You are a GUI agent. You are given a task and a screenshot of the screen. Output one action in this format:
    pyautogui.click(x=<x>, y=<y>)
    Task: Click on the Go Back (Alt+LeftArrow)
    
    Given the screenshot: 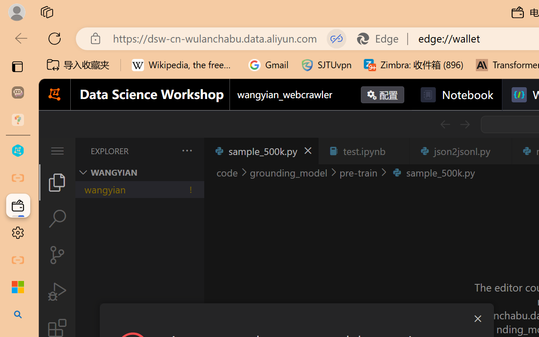 What is the action you would take?
    pyautogui.click(x=445, y=124)
    